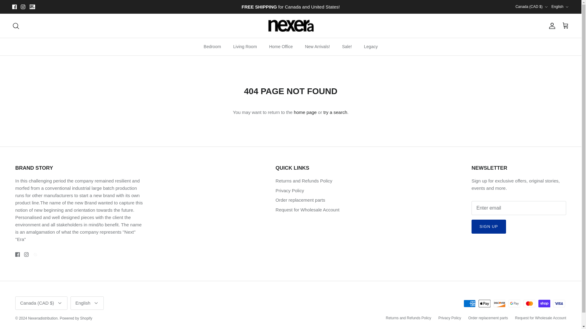 The width and height of the screenshot is (586, 329). Describe the element at coordinates (499, 303) in the screenshot. I see `Discover` at that location.